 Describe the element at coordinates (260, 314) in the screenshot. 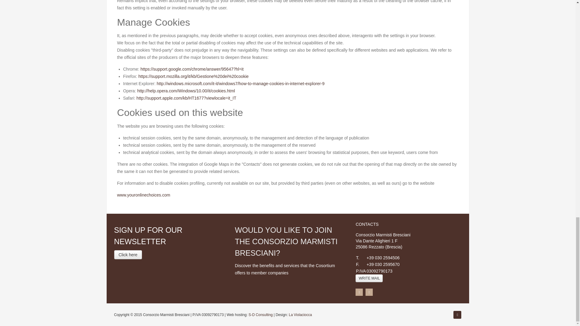

I see `S-D Consulting` at that location.